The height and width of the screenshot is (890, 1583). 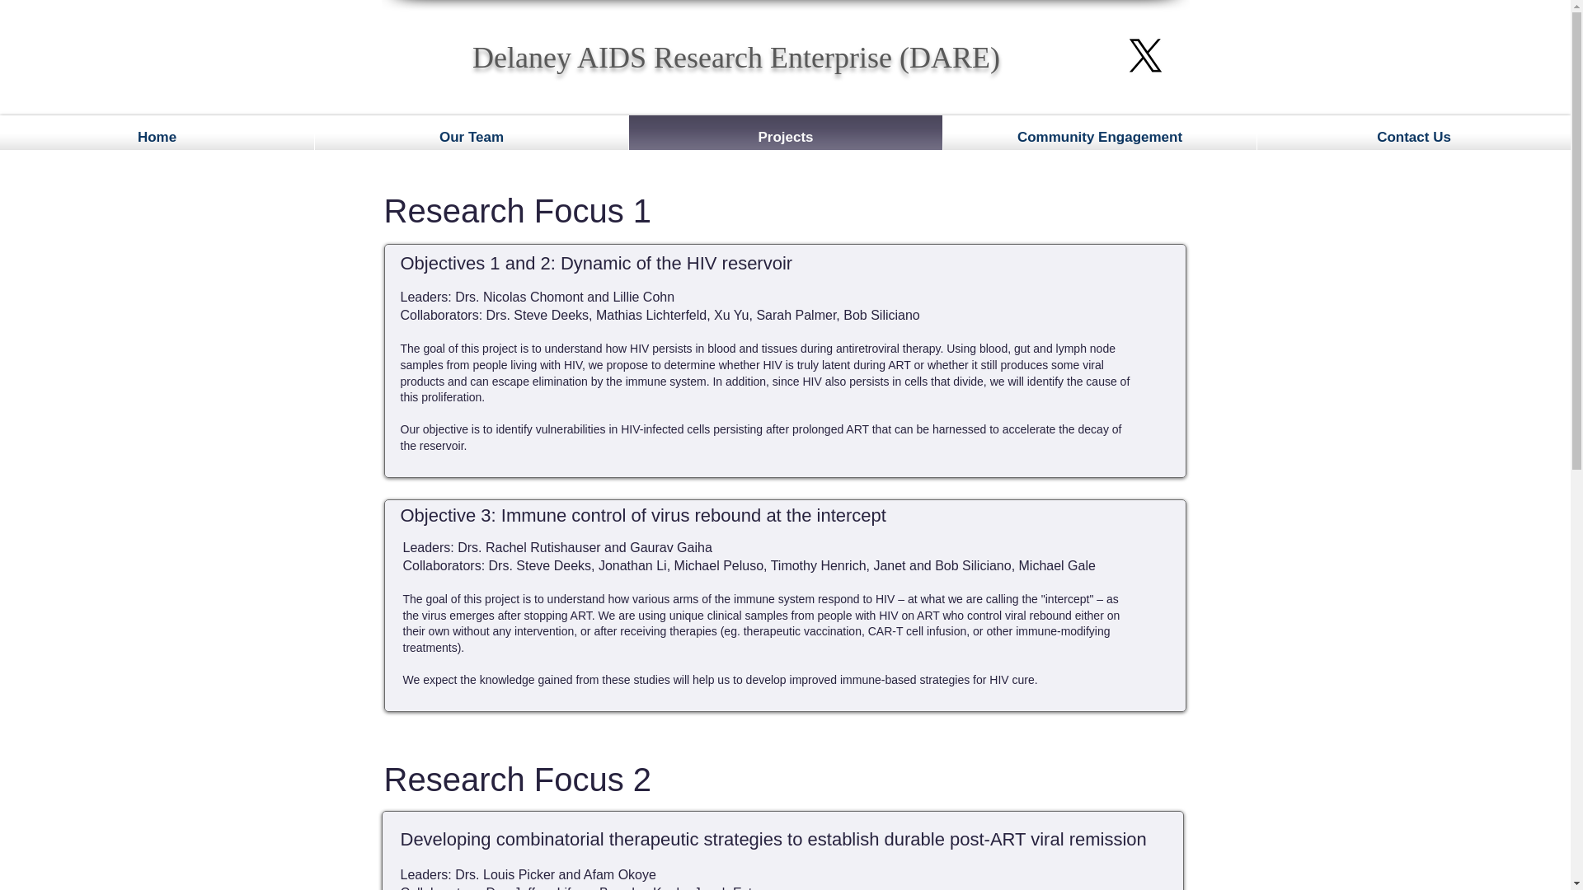 What do you see at coordinates (157, 137) in the screenshot?
I see `Home` at bounding box center [157, 137].